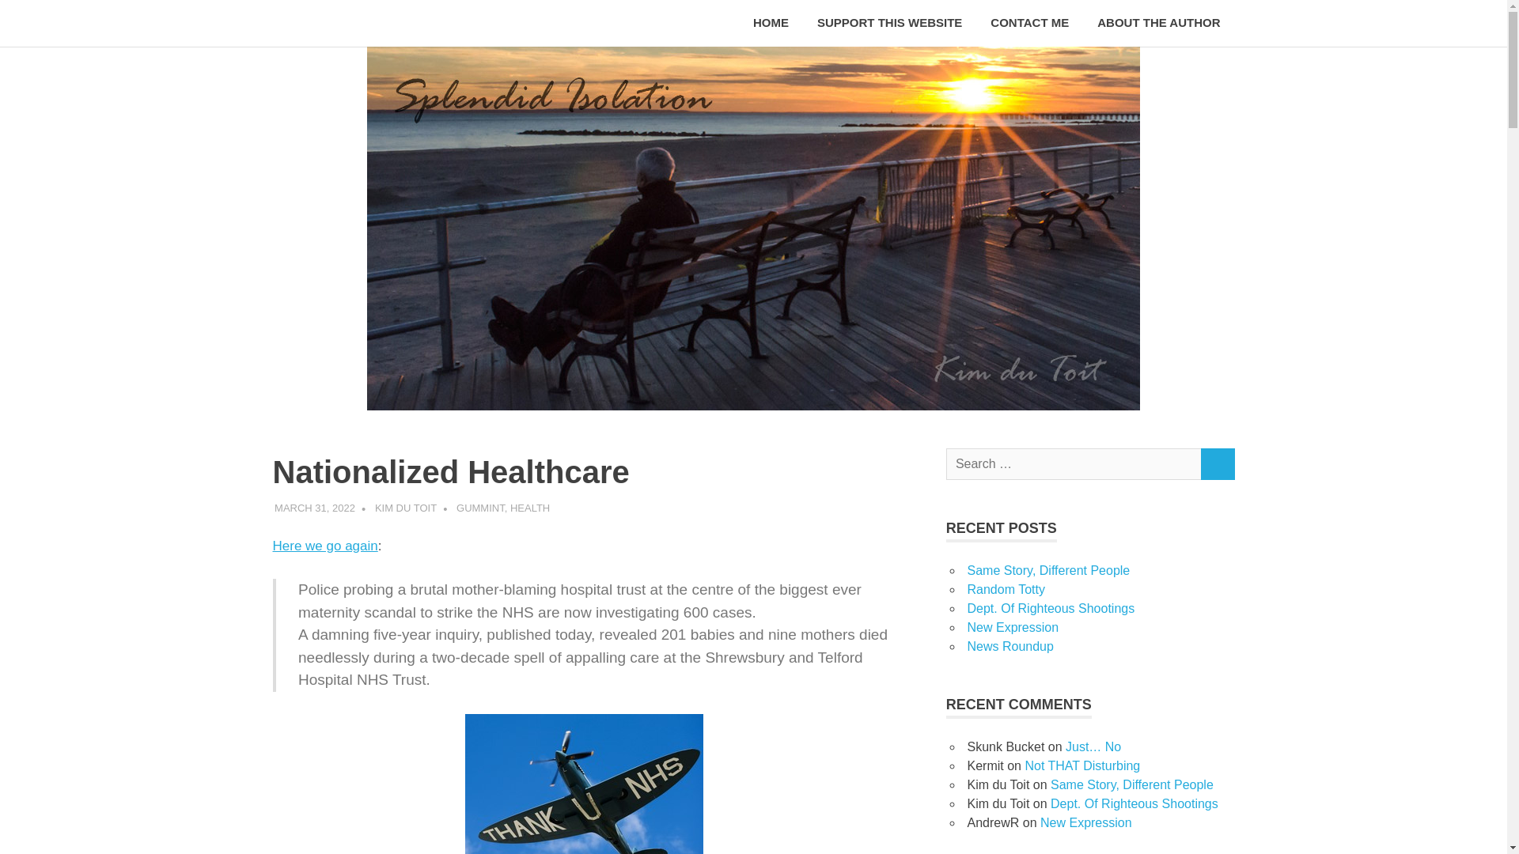 Image resolution: width=1519 pixels, height=854 pixels. Describe the element at coordinates (1158, 24) in the screenshot. I see `ABOUT THE AUTHOR` at that location.